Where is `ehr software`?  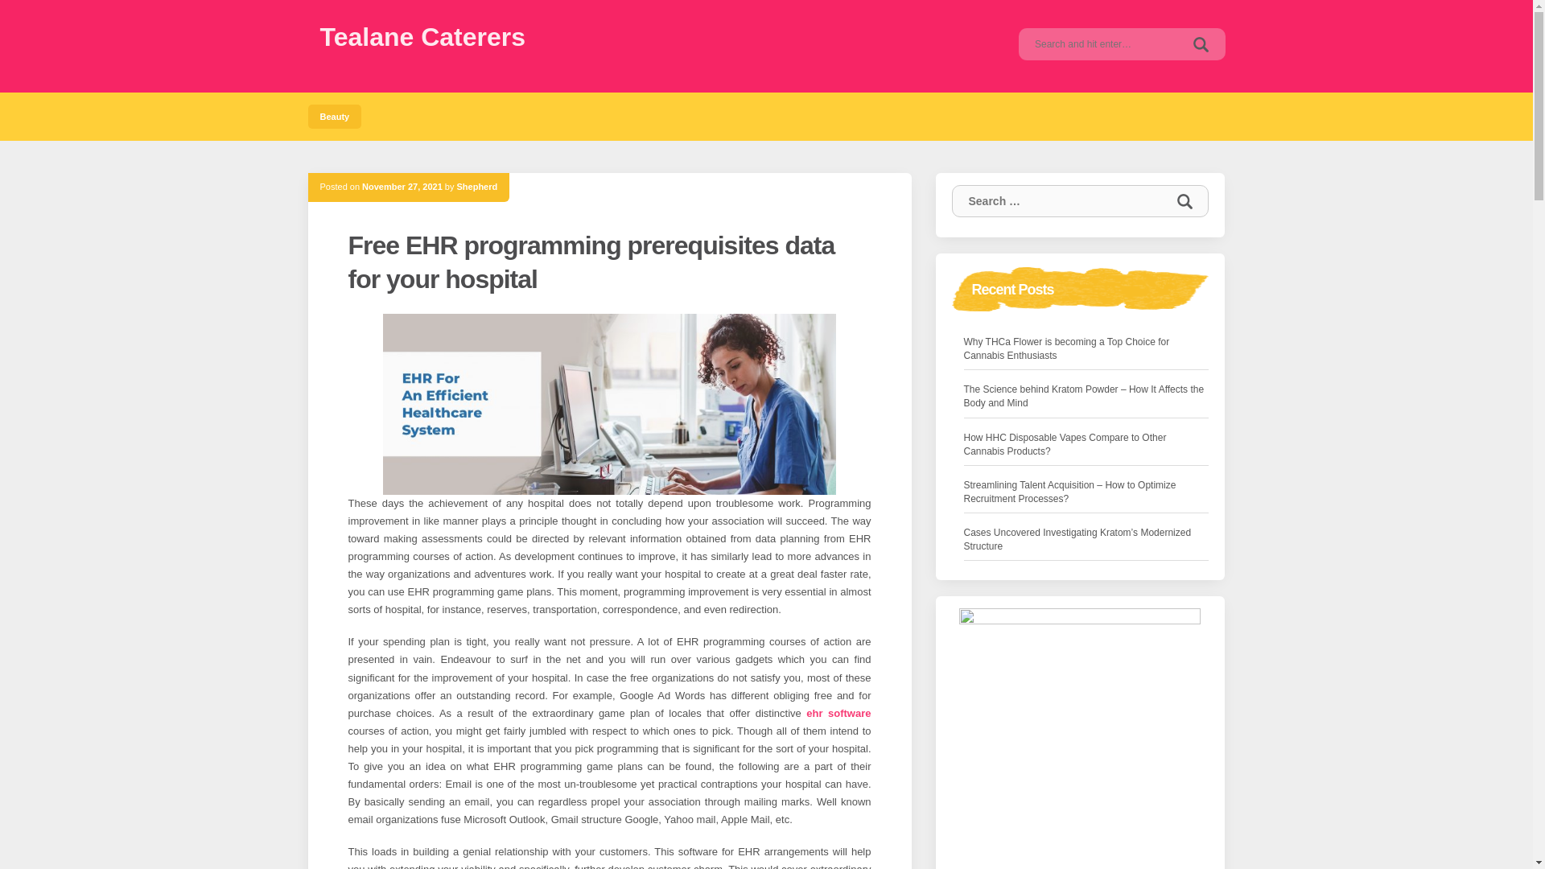 ehr software is located at coordinates (838, 713).